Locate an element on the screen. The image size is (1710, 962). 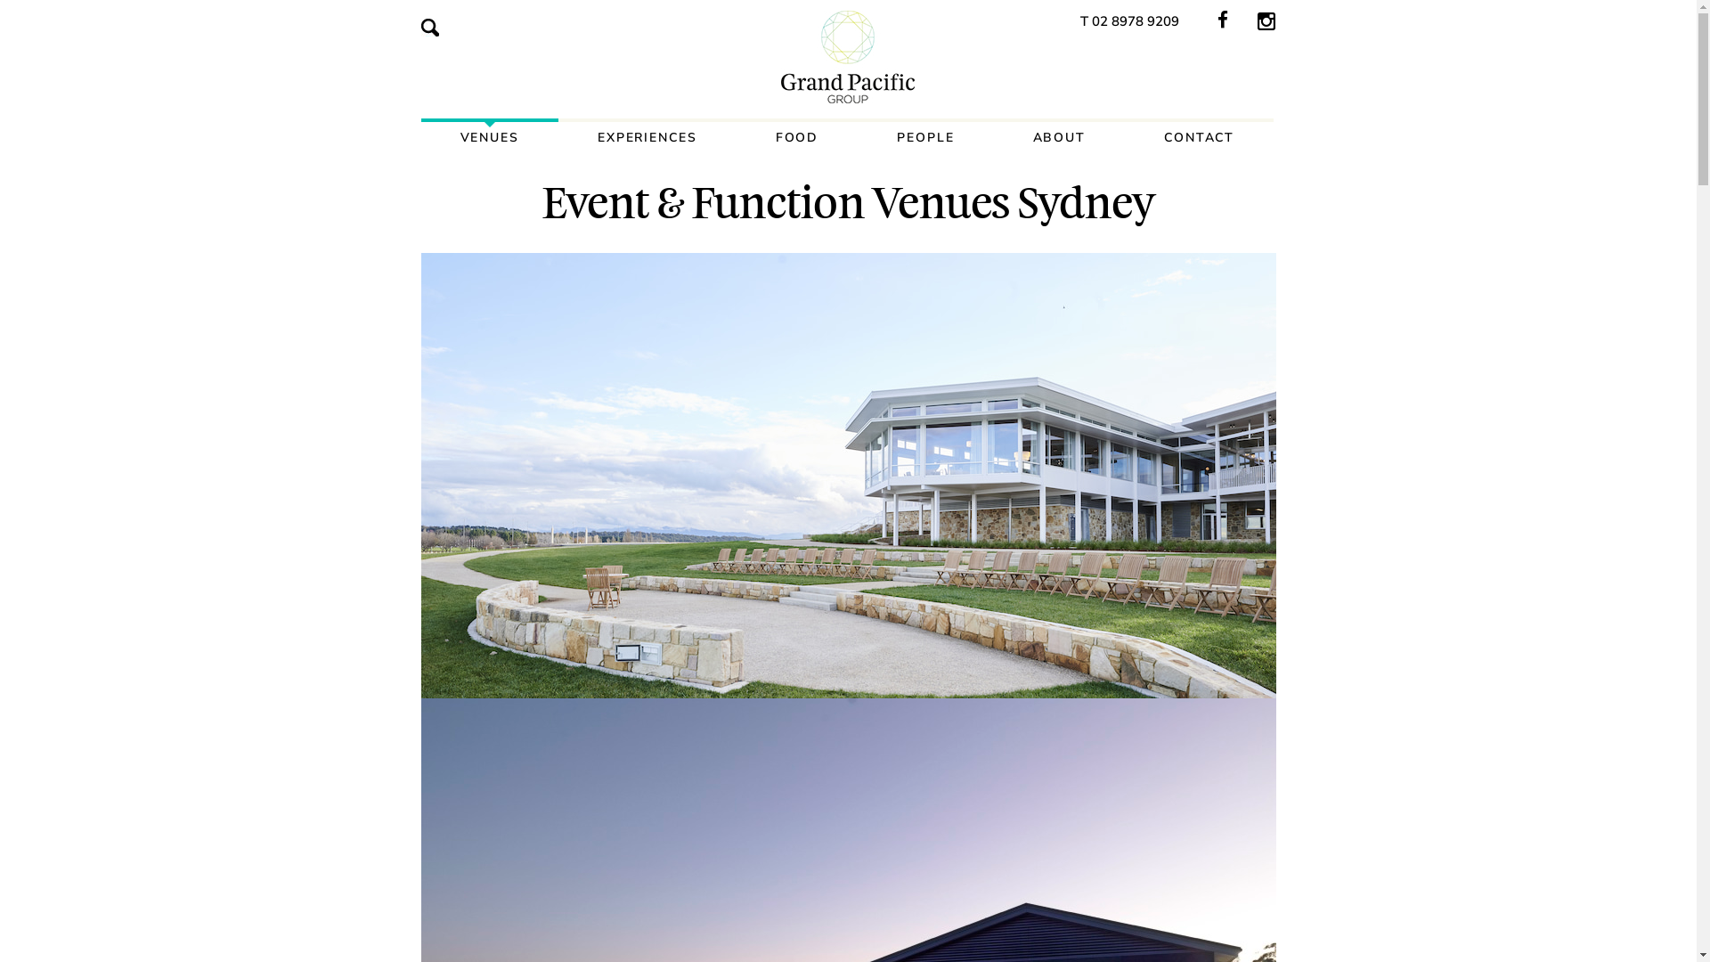
PEOPLE is located at coordinates (925, 139).